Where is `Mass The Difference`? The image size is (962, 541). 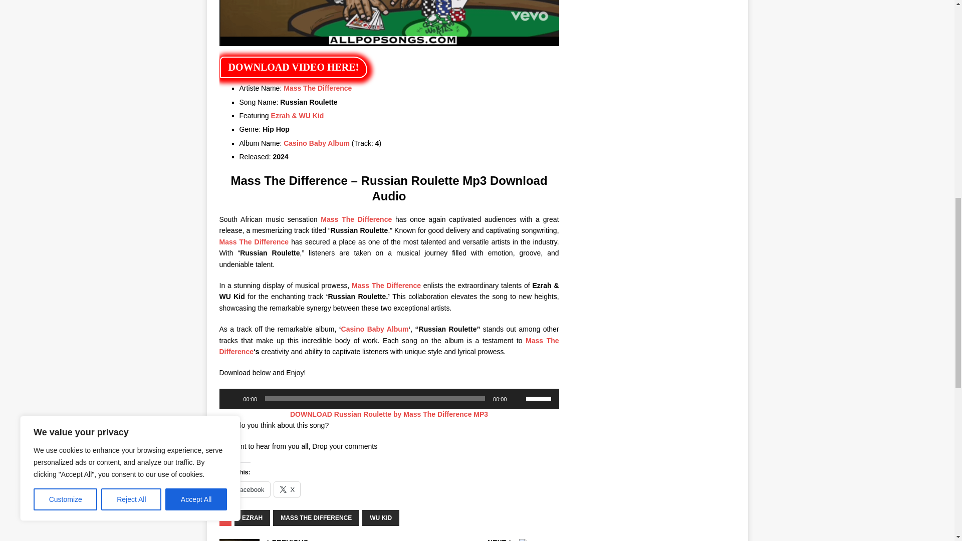 Mass The Difference is located at coordinates (386, 285).